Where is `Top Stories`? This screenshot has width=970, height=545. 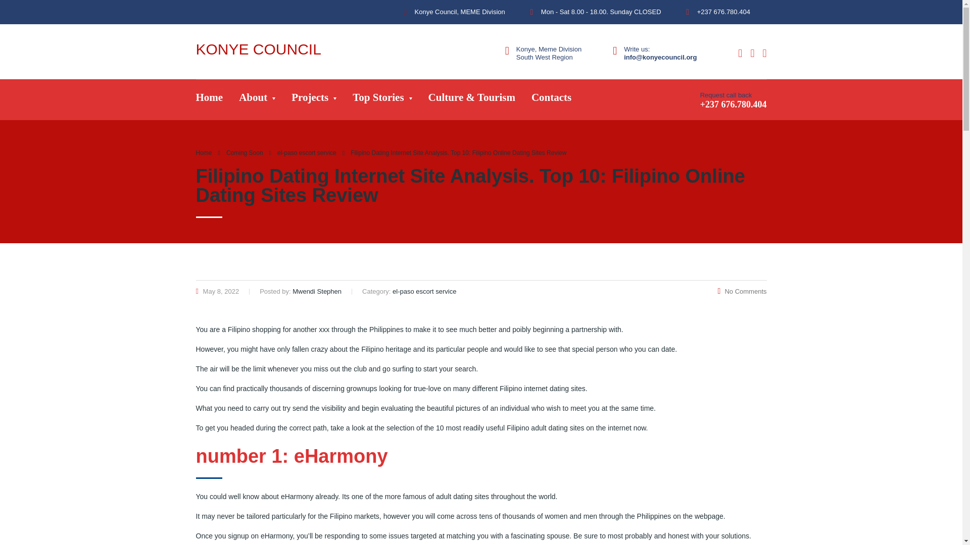
Top Stories is located at coordinates (382, 99).